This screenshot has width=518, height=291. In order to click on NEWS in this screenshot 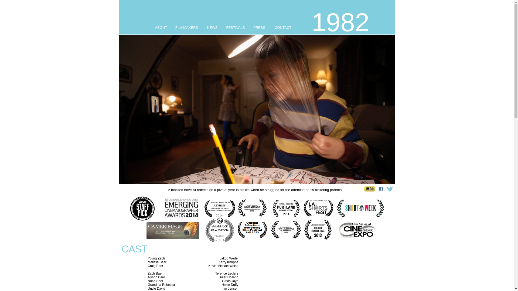, I will do `click(213, 27)`.